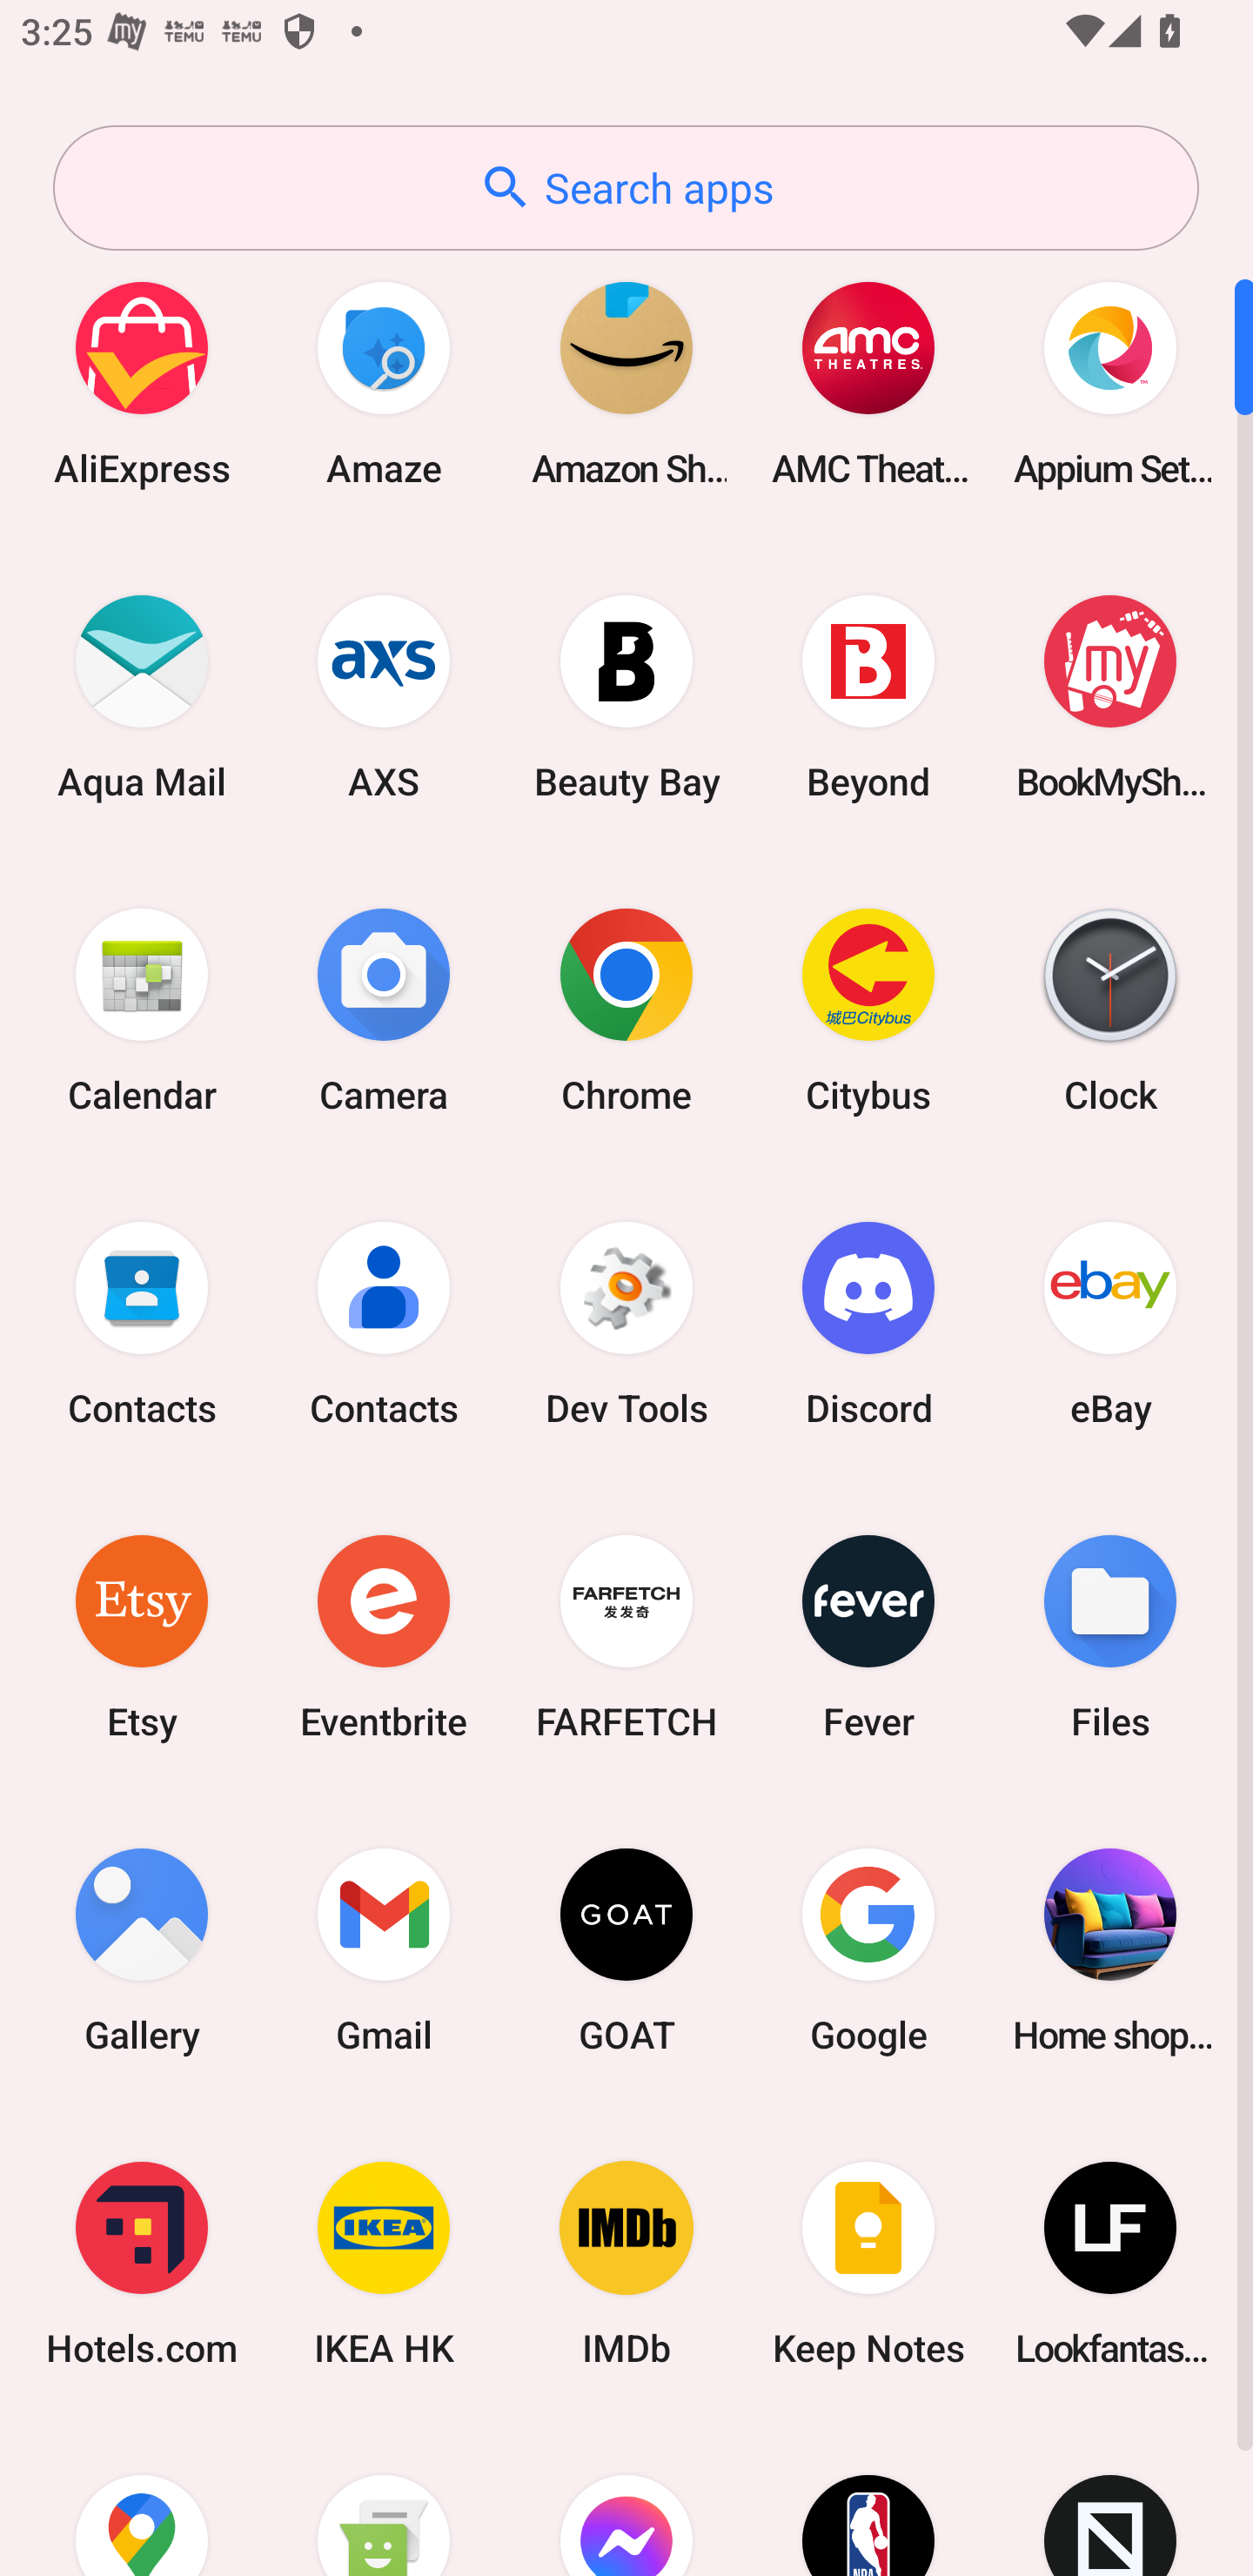 The height and width of the screenshot is (2576, 1253). Describe the element at coordinates (868, 1636) in the screenshot. I see `Fever` at that location.